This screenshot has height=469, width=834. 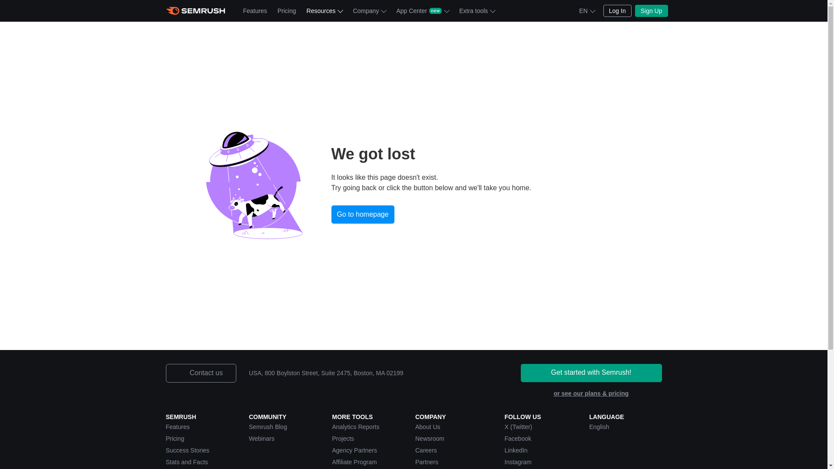 What do you see at coordinates (287, 10) in the screenshot?
I see `Pricing` at bounding box center [287, 10].